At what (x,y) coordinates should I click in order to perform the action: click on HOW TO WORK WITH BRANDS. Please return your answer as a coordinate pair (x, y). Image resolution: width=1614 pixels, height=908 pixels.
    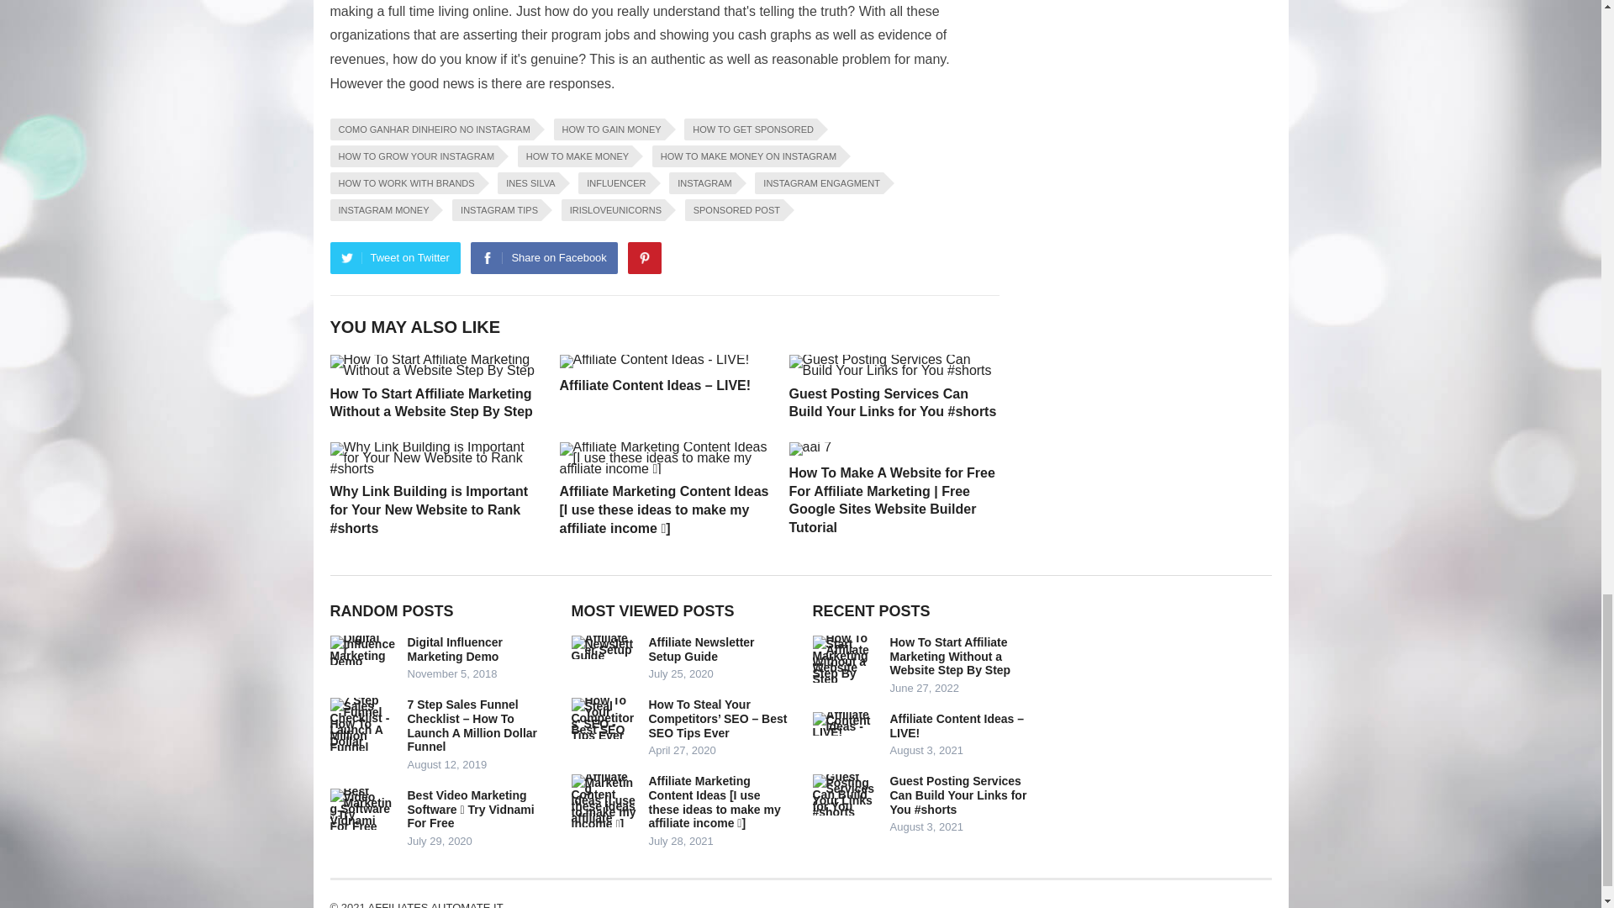
    Looking at the image, I should click on (403, 183).